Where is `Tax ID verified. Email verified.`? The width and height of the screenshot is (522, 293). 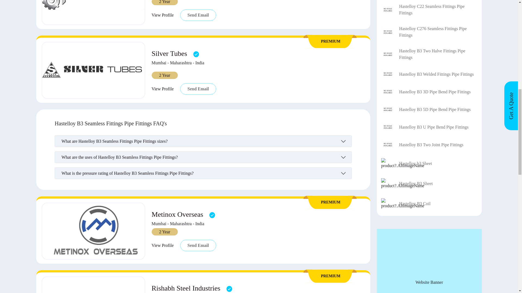
Tax ID verified. Email verified. is located at coordinates (212, 215).